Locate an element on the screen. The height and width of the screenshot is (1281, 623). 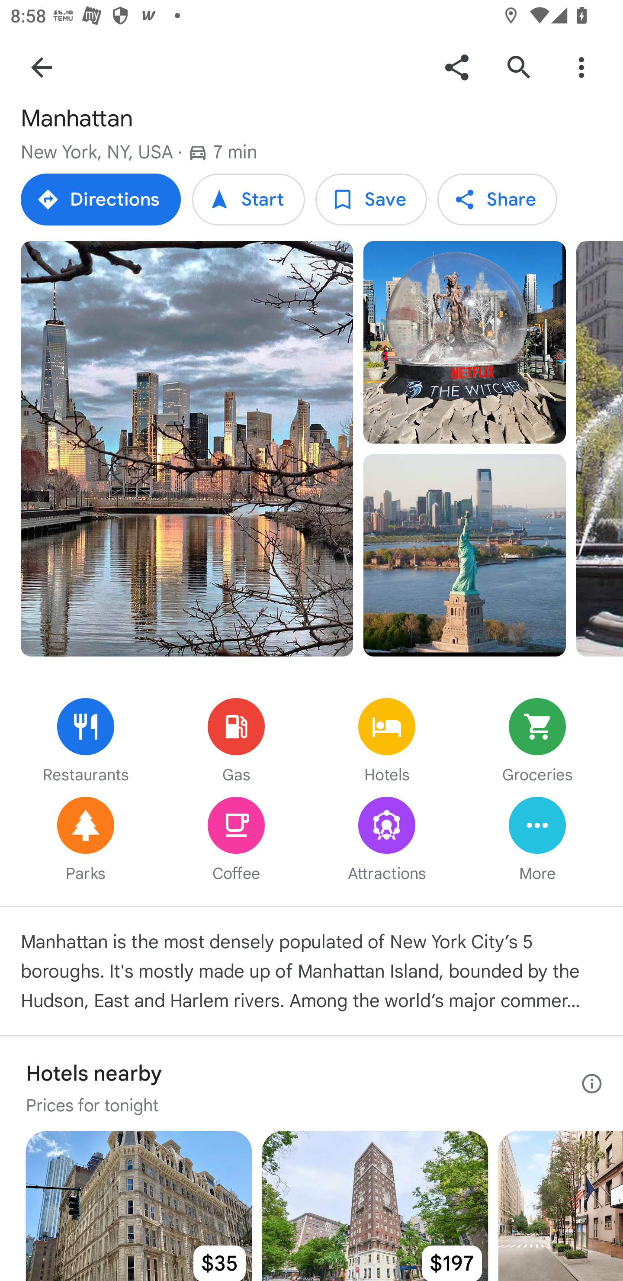
Back to Search is located at coordinates (42, 67).